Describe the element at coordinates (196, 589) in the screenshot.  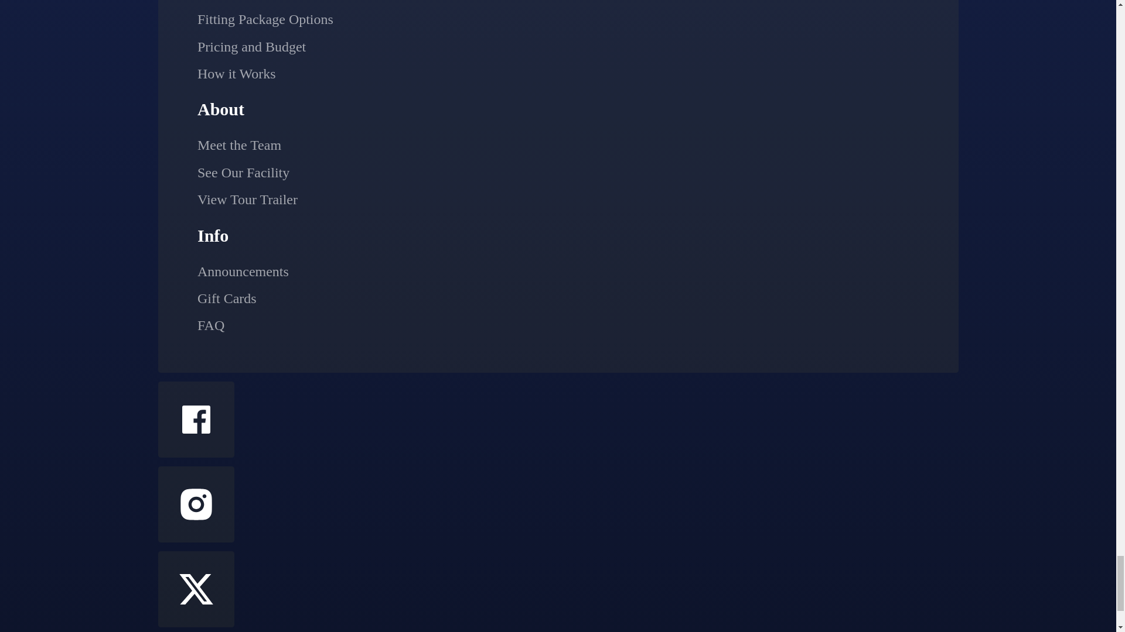
I see `X` at that location.